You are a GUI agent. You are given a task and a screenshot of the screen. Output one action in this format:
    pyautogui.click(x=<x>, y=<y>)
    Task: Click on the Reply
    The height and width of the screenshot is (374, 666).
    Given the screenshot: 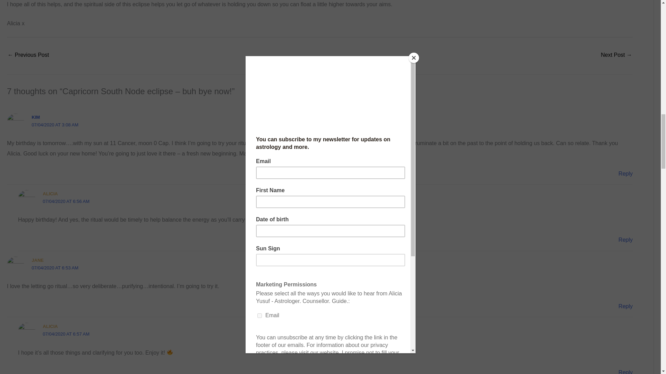 What is the action you would take?
    pyautogui.click(x=626, y=173)
    